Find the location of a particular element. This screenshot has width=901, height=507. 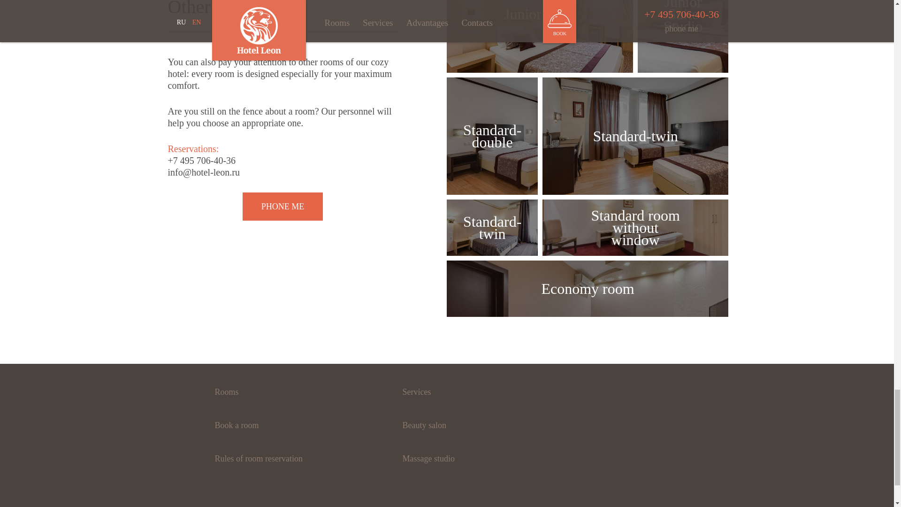

Standard-twin is located at coordinates (492, 228).